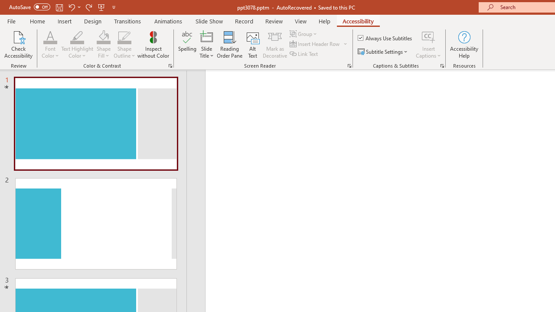 Image resolution: width=555 pixels, height=312 pixels. What do you see at coordinates (349, 66) in the screenshot?
I see `Screen Reader` at bounding box center [349, 66].